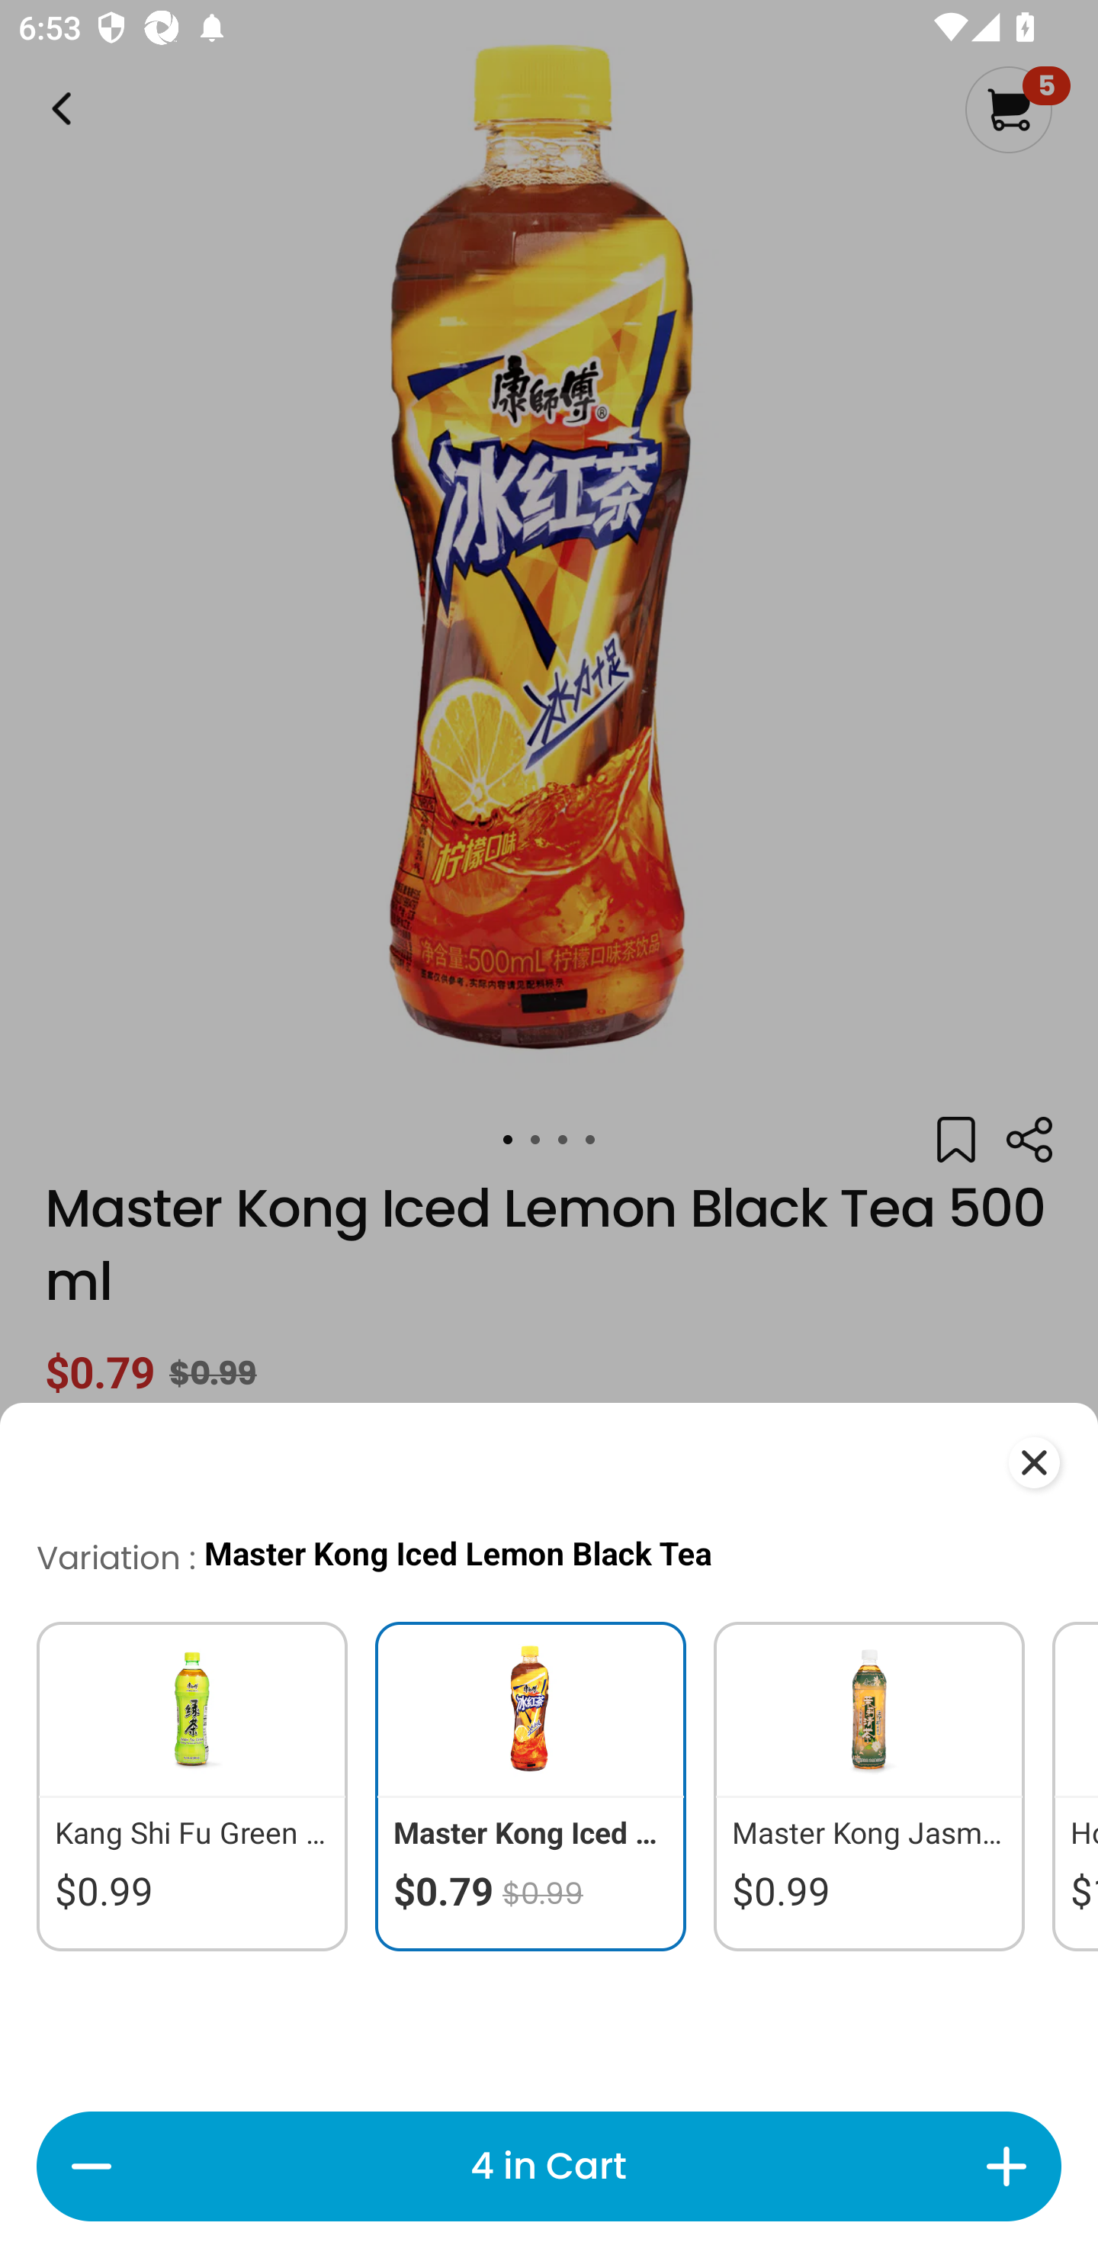  I want to click on Master Kong Jasmine Green Tea, Less Sugar $0.99, so click(869, 1786).